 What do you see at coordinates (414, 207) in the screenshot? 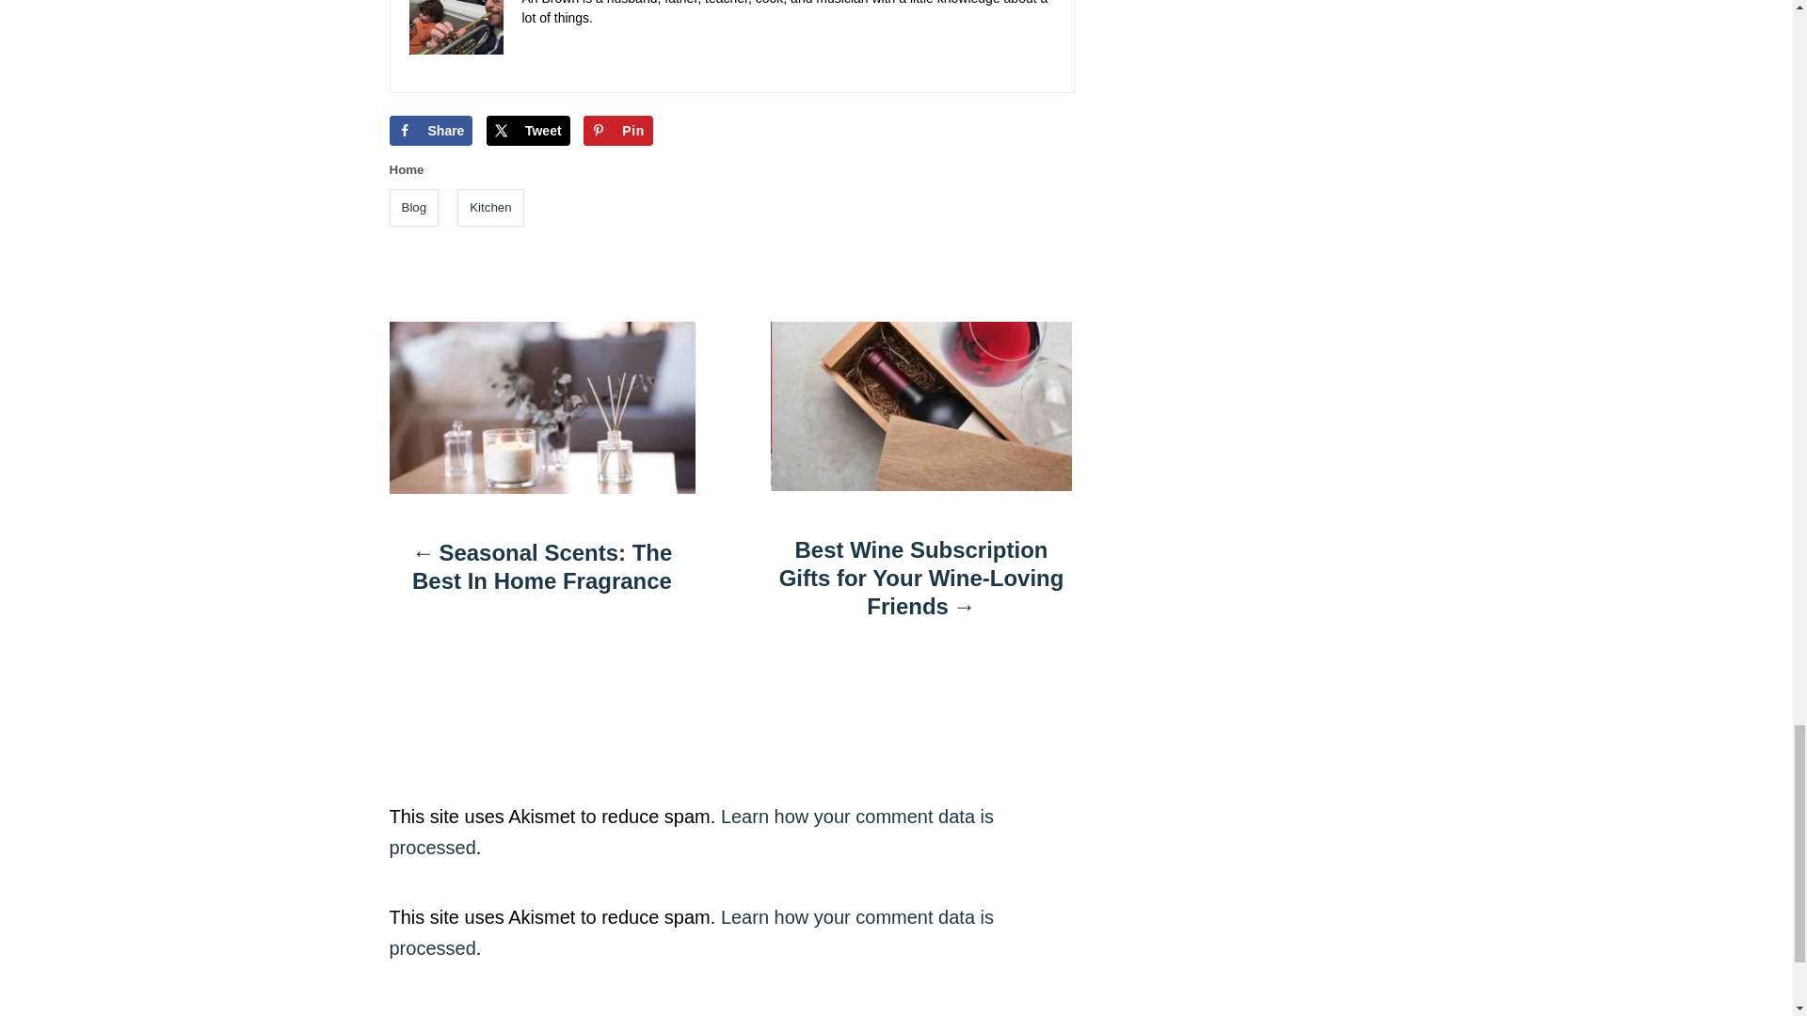
I see `Blog` at bounding box center [414, 207].